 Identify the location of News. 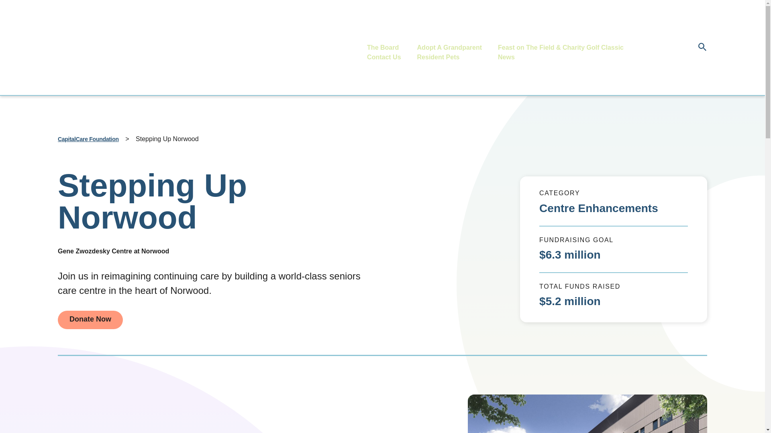
(506, 57).